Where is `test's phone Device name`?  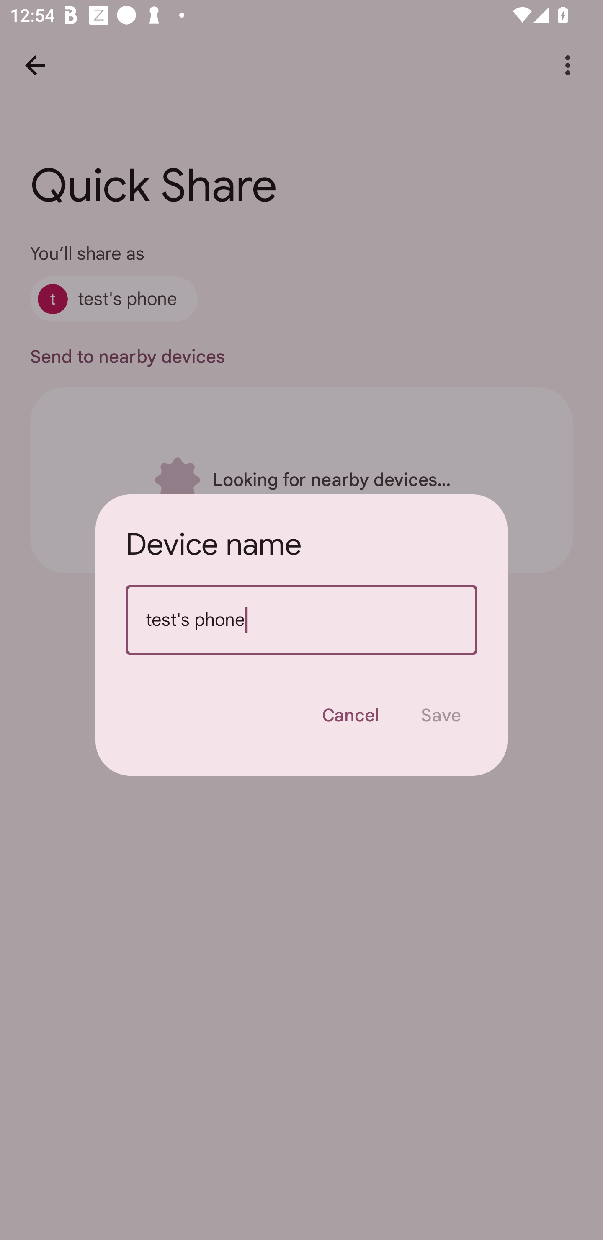
test's phone Device name is located at coordinates (301, 620).